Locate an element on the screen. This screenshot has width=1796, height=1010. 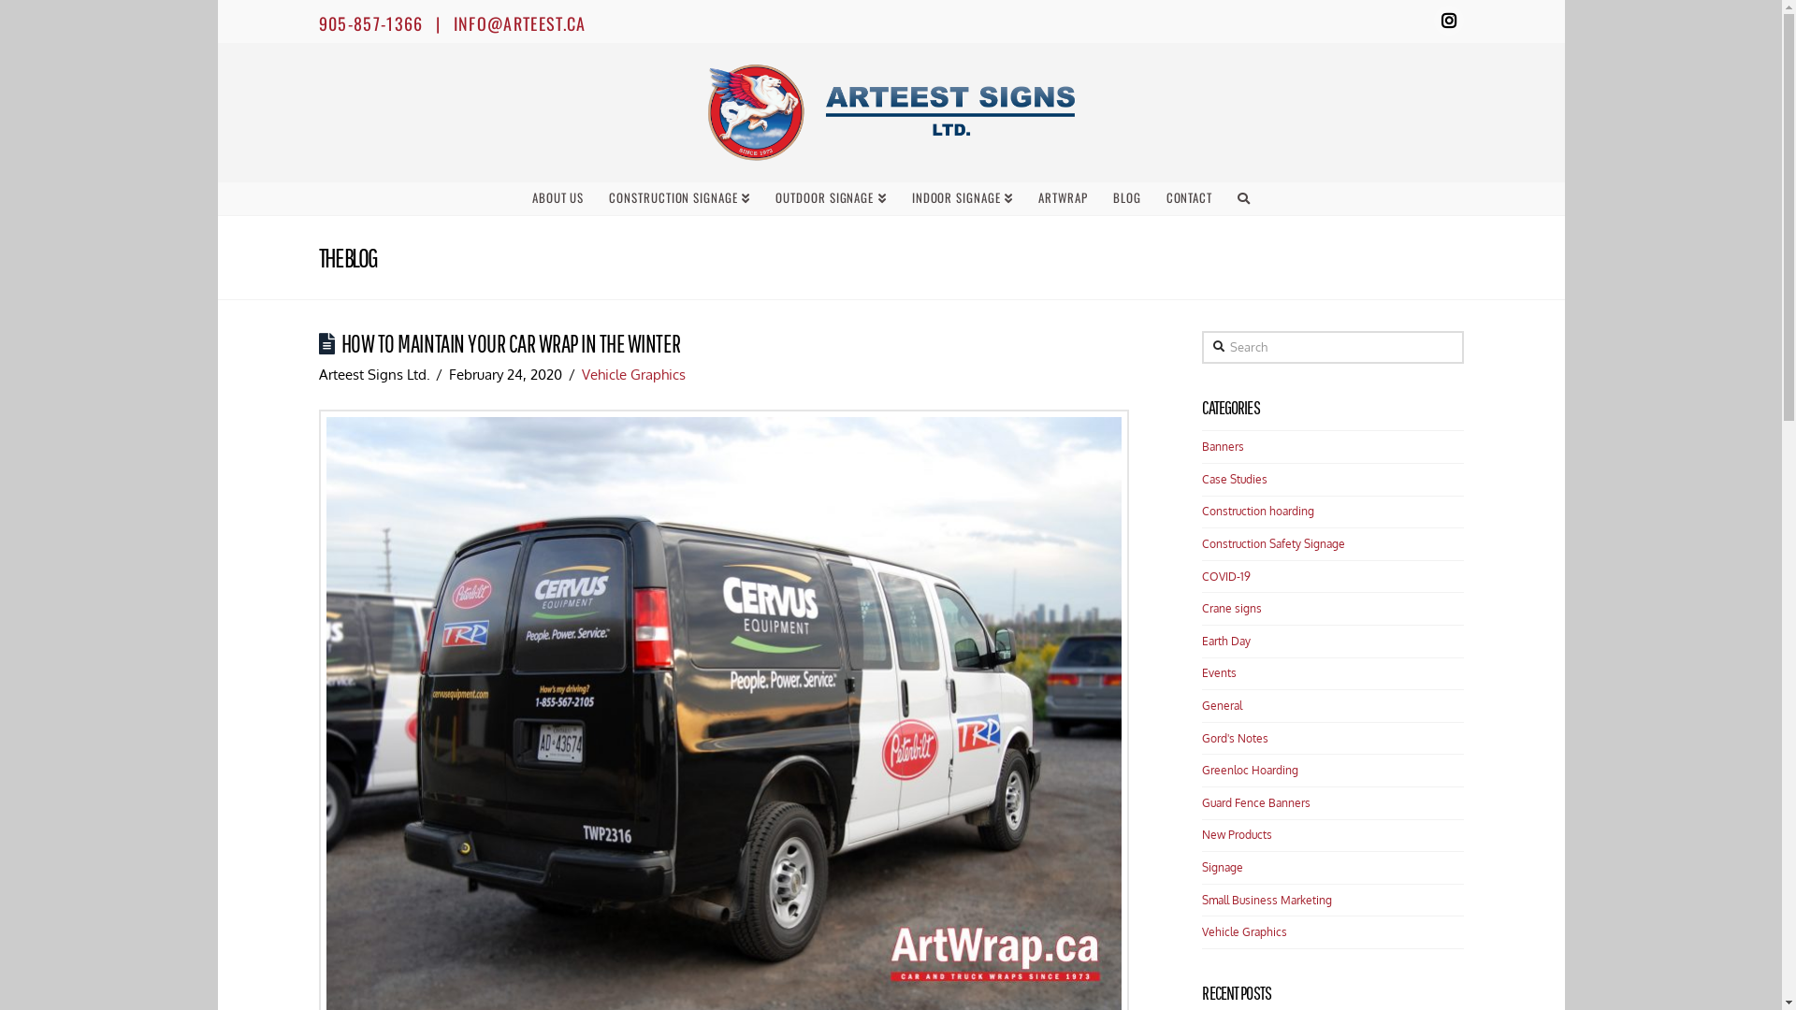
Earth Day is located at coordinates (1226, 642).